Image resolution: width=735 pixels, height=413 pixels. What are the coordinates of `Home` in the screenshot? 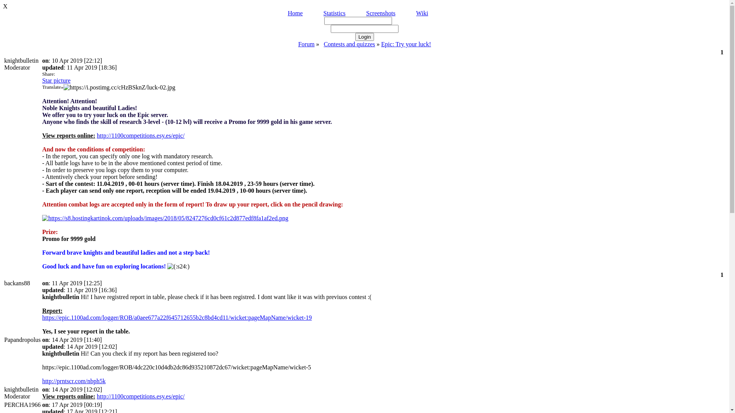 It's located at (296, 13).